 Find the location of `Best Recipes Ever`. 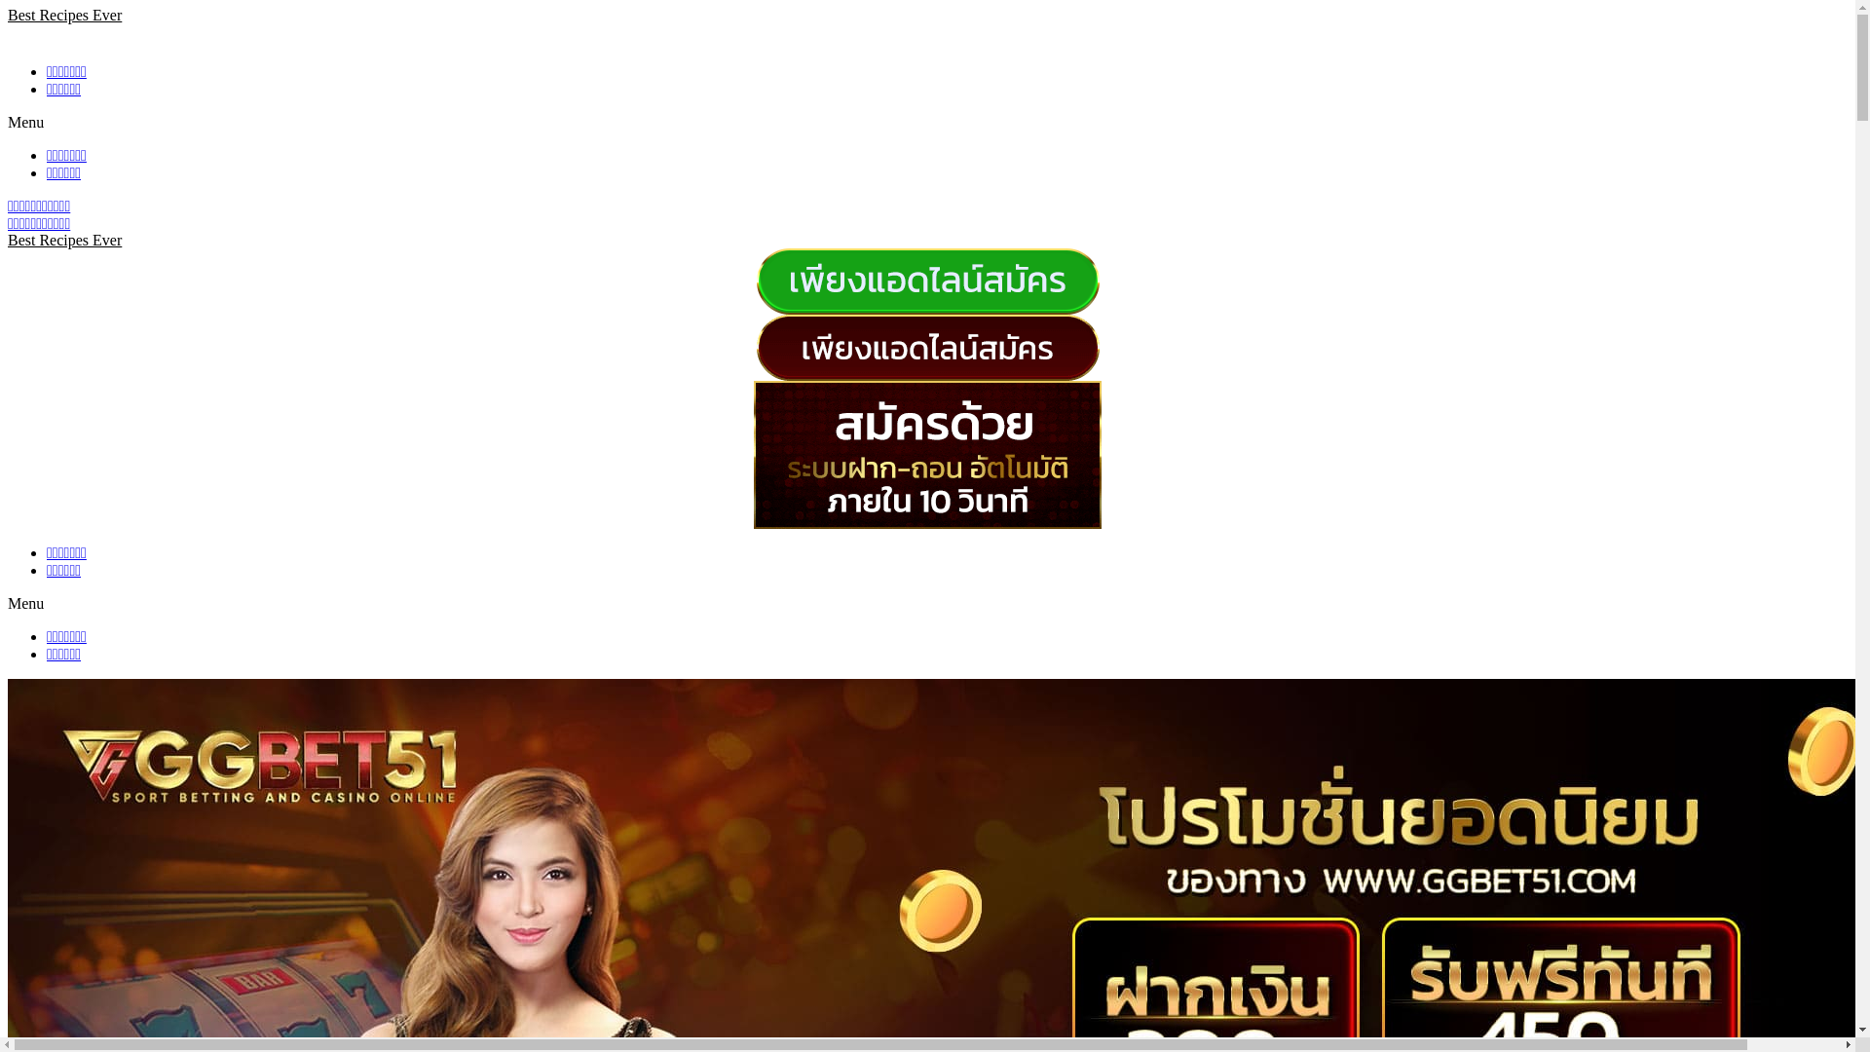

Best Recipes Ever is located at coordinates (64, 16).